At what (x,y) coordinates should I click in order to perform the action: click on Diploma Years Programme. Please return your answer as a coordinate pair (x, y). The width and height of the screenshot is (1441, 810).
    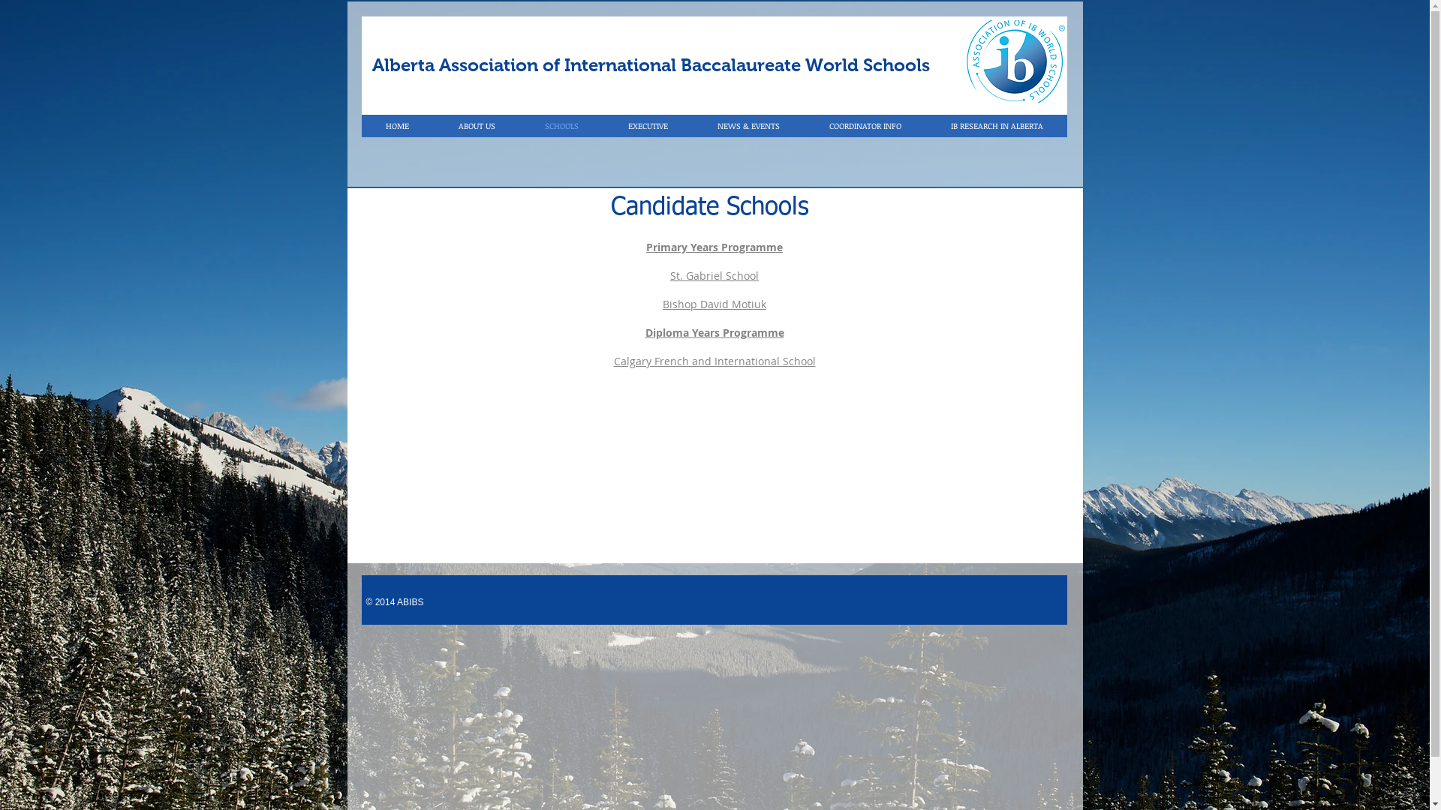
    Looking at the image, I should click on (714, 333).